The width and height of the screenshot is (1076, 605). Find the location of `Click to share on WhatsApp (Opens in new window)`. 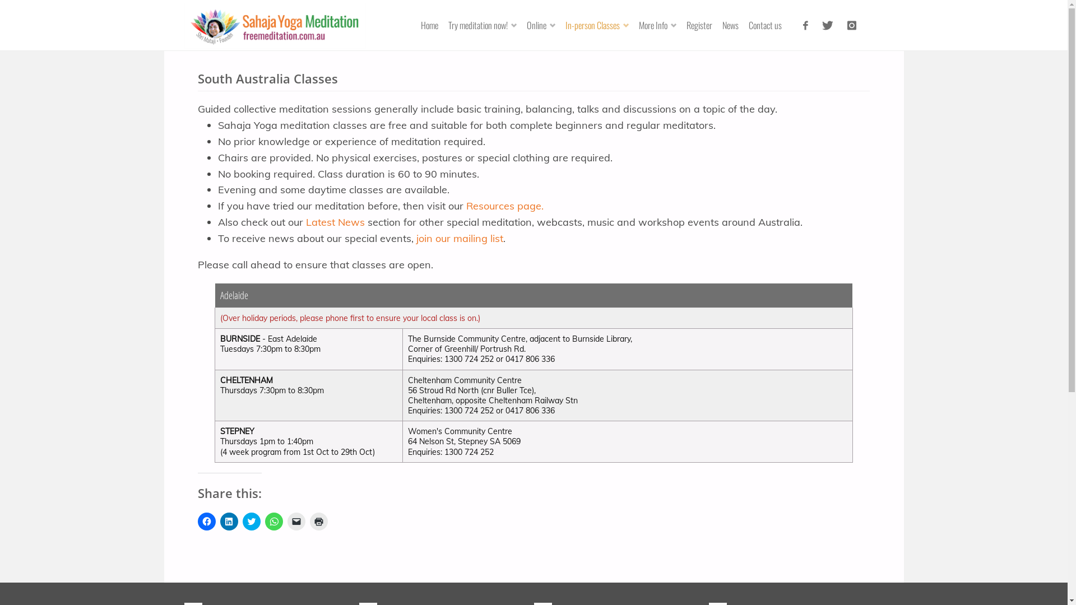

Click to share on WhatsApp (Opens in new window) is located at coordinates (273, 522).